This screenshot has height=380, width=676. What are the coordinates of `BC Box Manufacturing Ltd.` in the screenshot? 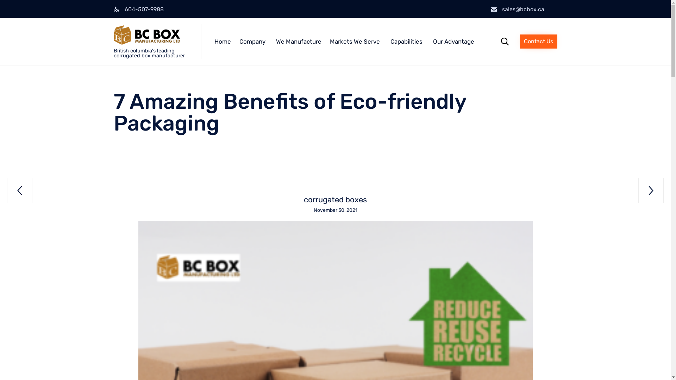 It's located at (157, 36).